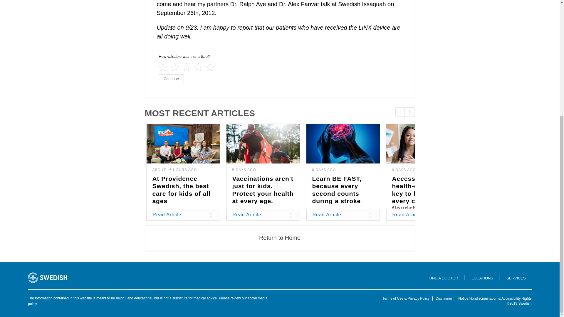 The image size is (564, 317). What do you see at coordinates (404, 170) in the screenshot?
I see `2024-07-17T15:18:42` at bounding box center [404, 170].